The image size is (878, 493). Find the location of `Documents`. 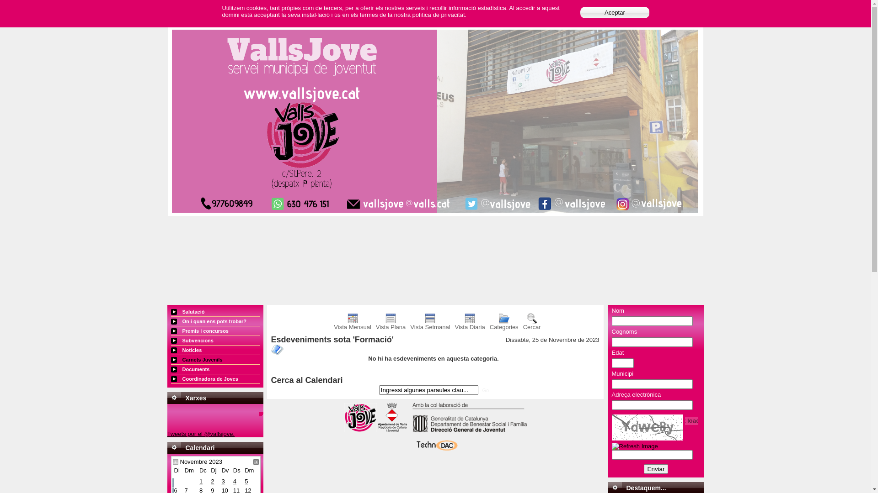

Documents is located at coordinates (215, 370).